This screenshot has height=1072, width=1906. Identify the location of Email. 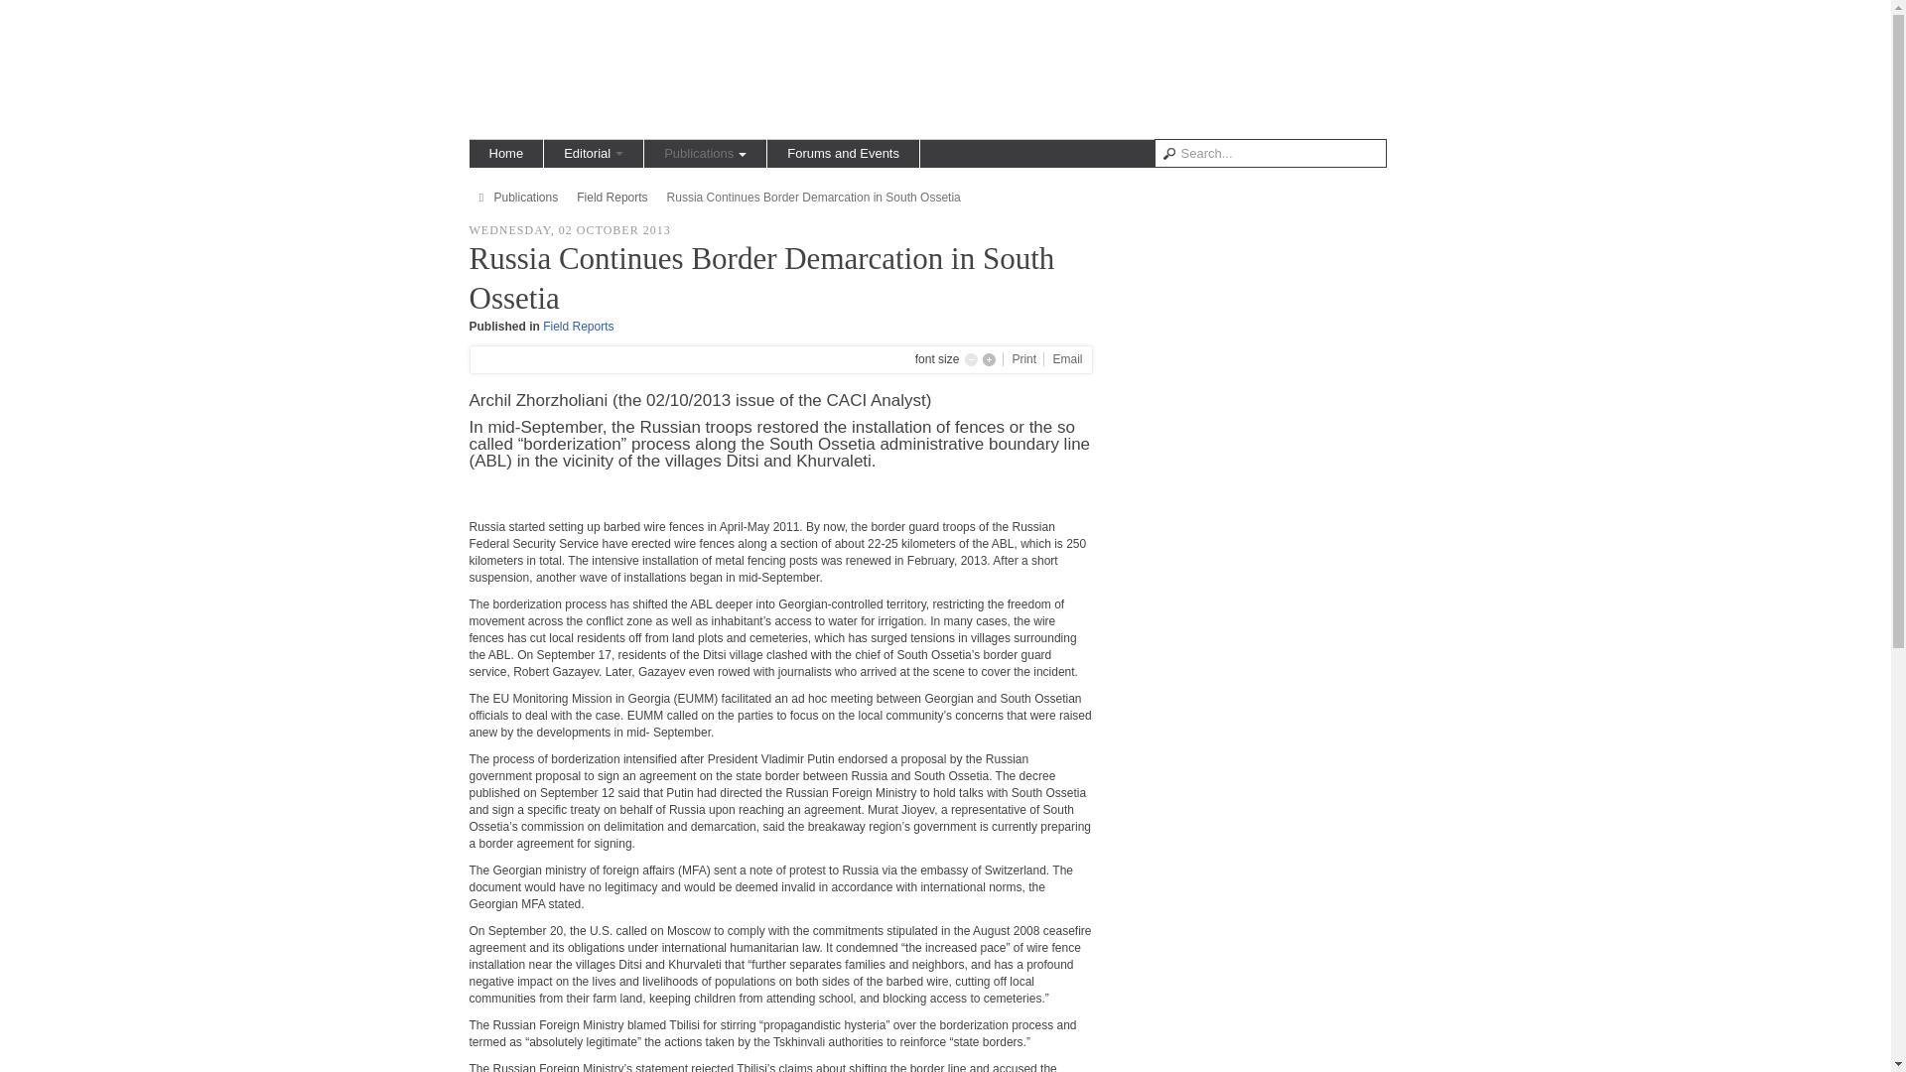
(1066, 359).